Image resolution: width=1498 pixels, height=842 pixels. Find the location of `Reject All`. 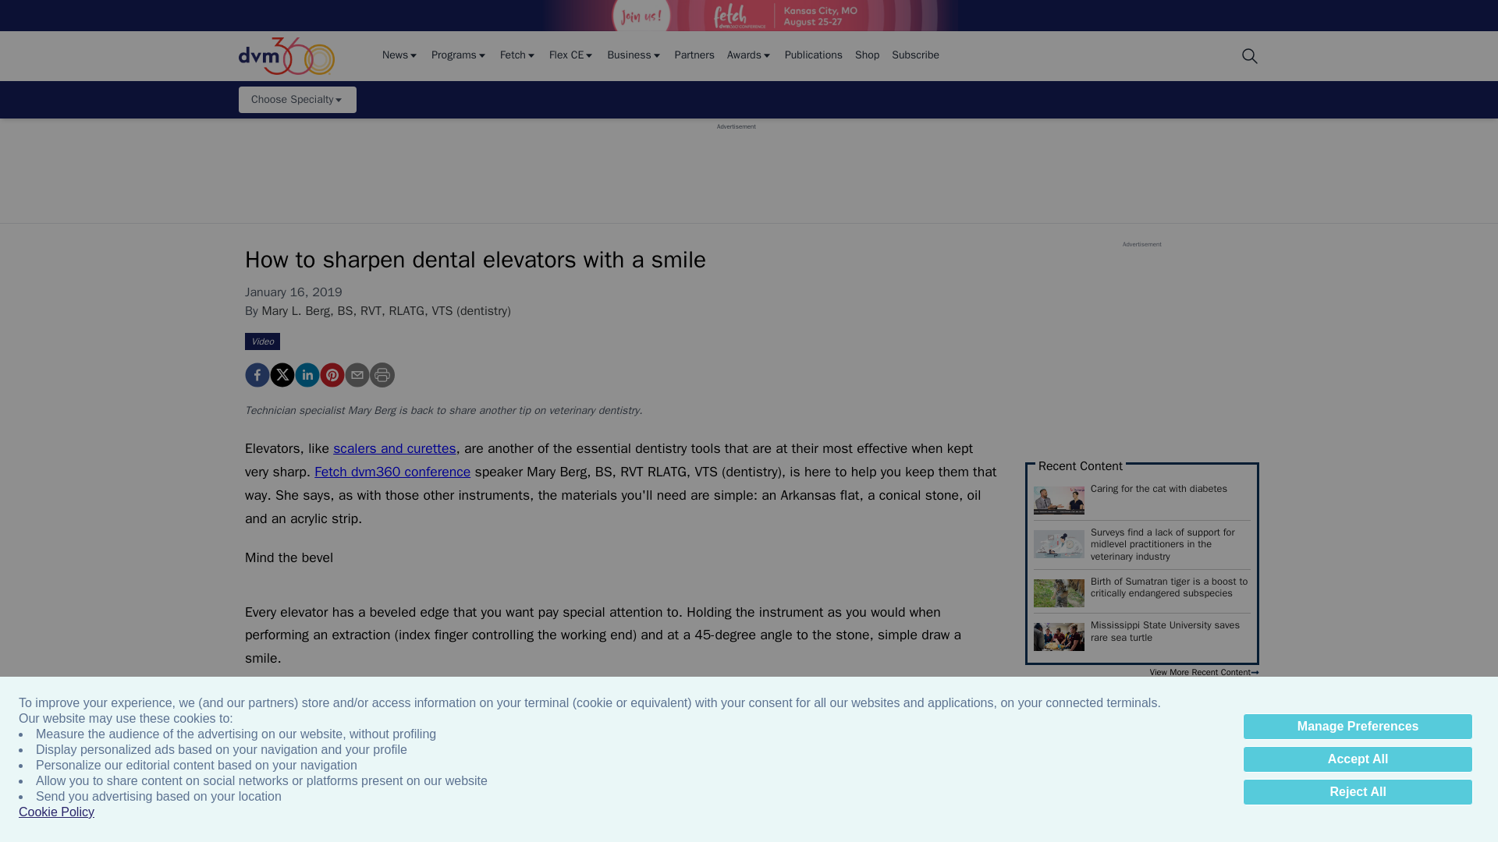

Reject All is located at coordinates (1358, 792).